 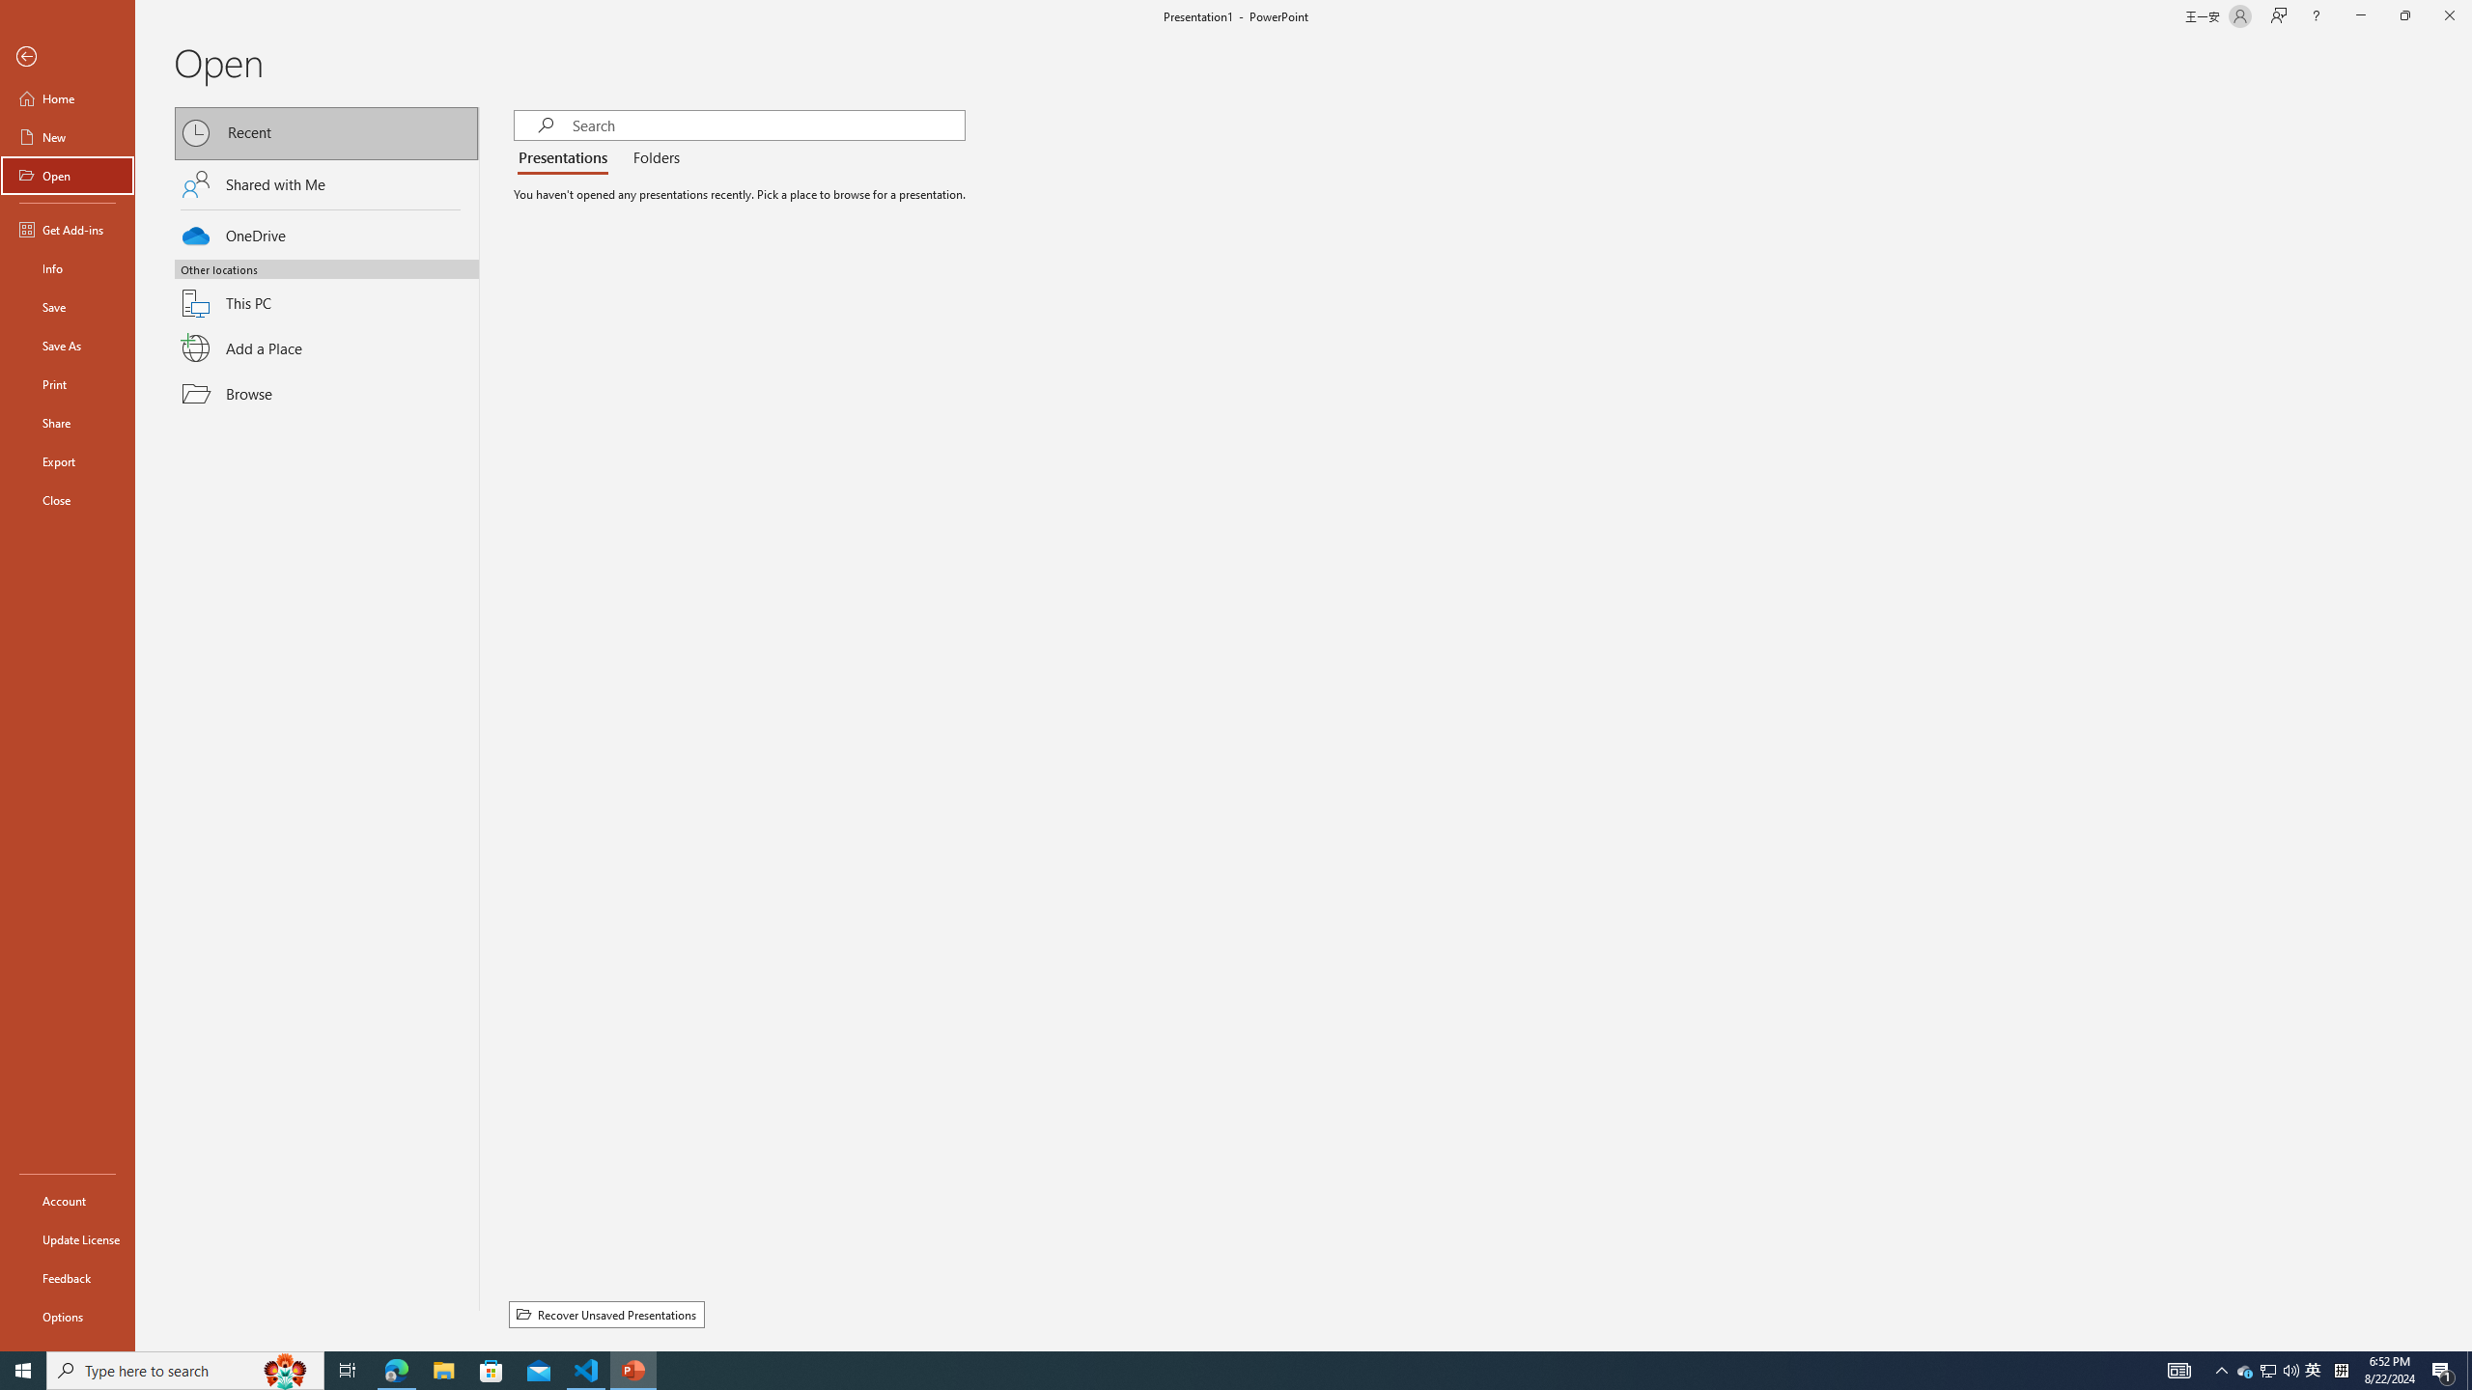 What do you see at coordinates (68, 229) in the screenshot?
I see `Get Add-ins` at bounding box center [68, 229].